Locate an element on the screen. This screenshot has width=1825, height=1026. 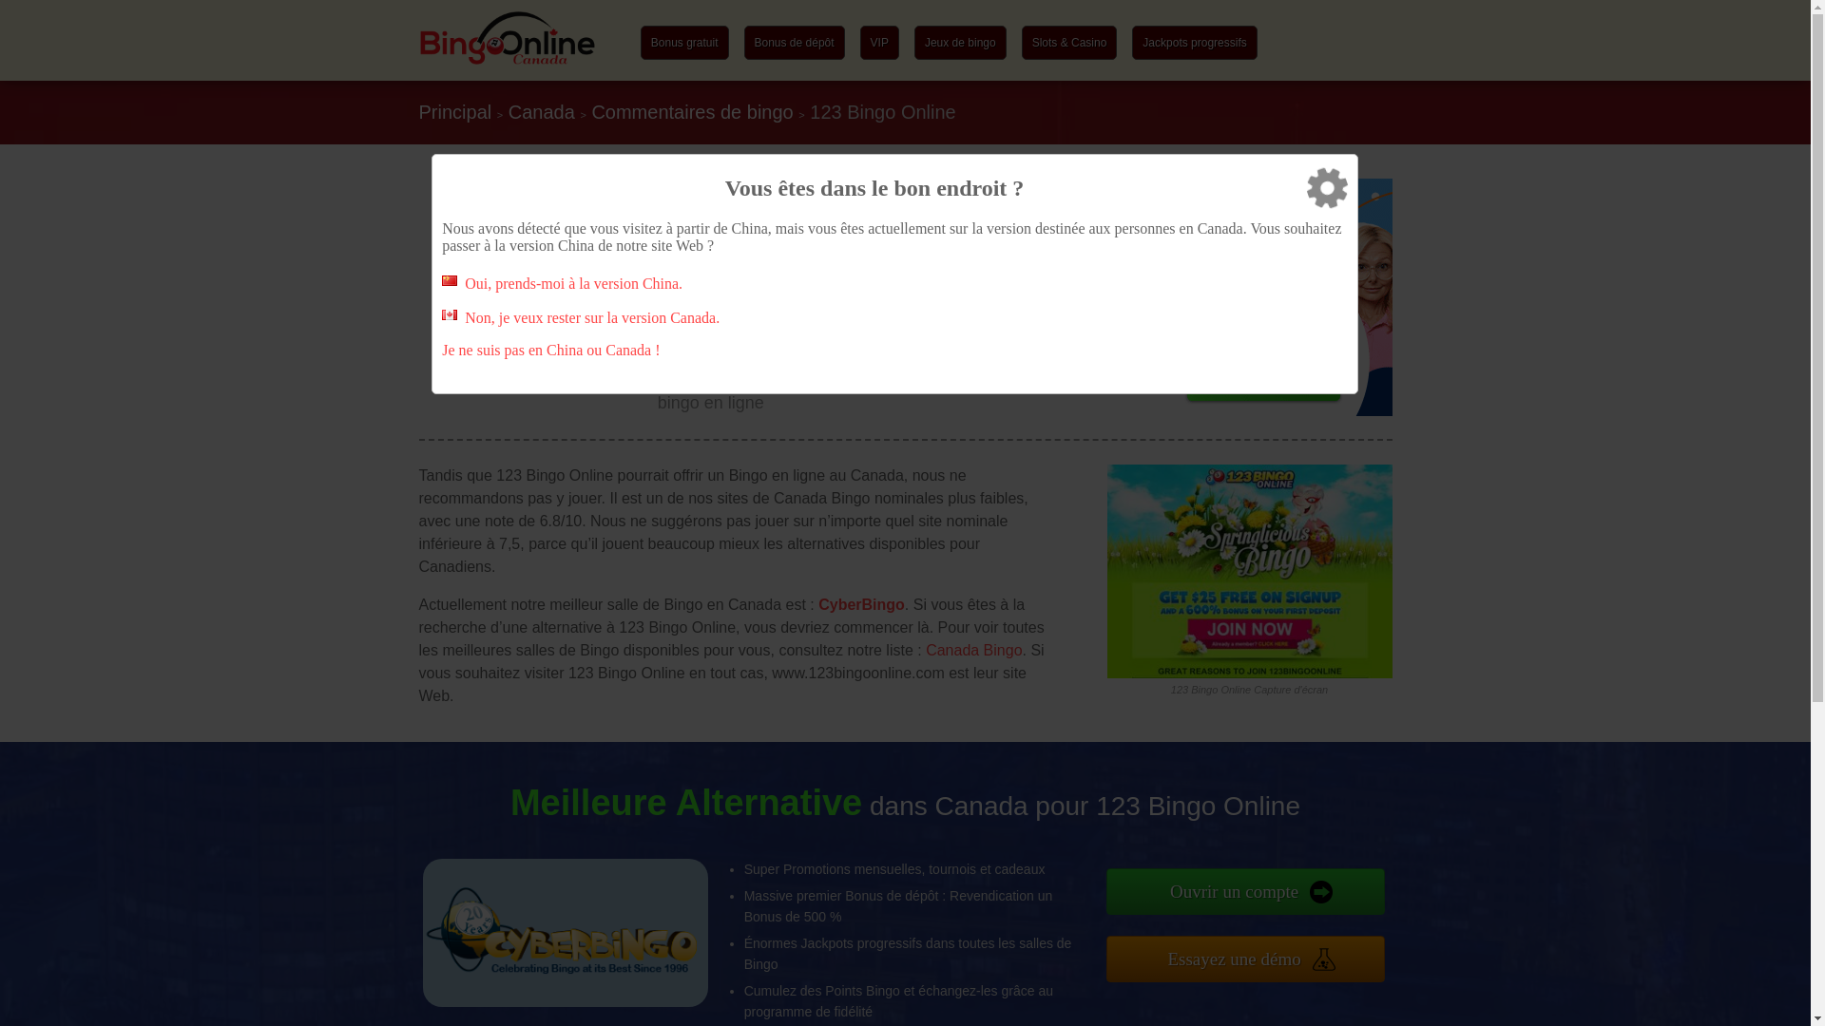
bonus Bingo Canada is located at coordinates (508, 61).